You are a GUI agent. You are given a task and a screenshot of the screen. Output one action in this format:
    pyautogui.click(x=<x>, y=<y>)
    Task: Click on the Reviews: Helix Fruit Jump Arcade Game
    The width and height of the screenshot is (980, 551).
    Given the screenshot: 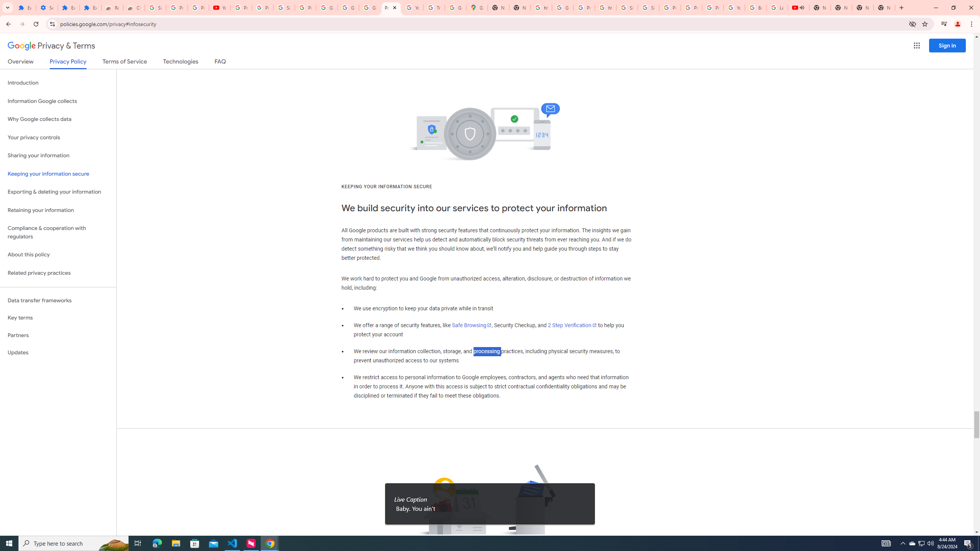 What is the action you would take?
    pyautogui.click(x=112, y=8)
    